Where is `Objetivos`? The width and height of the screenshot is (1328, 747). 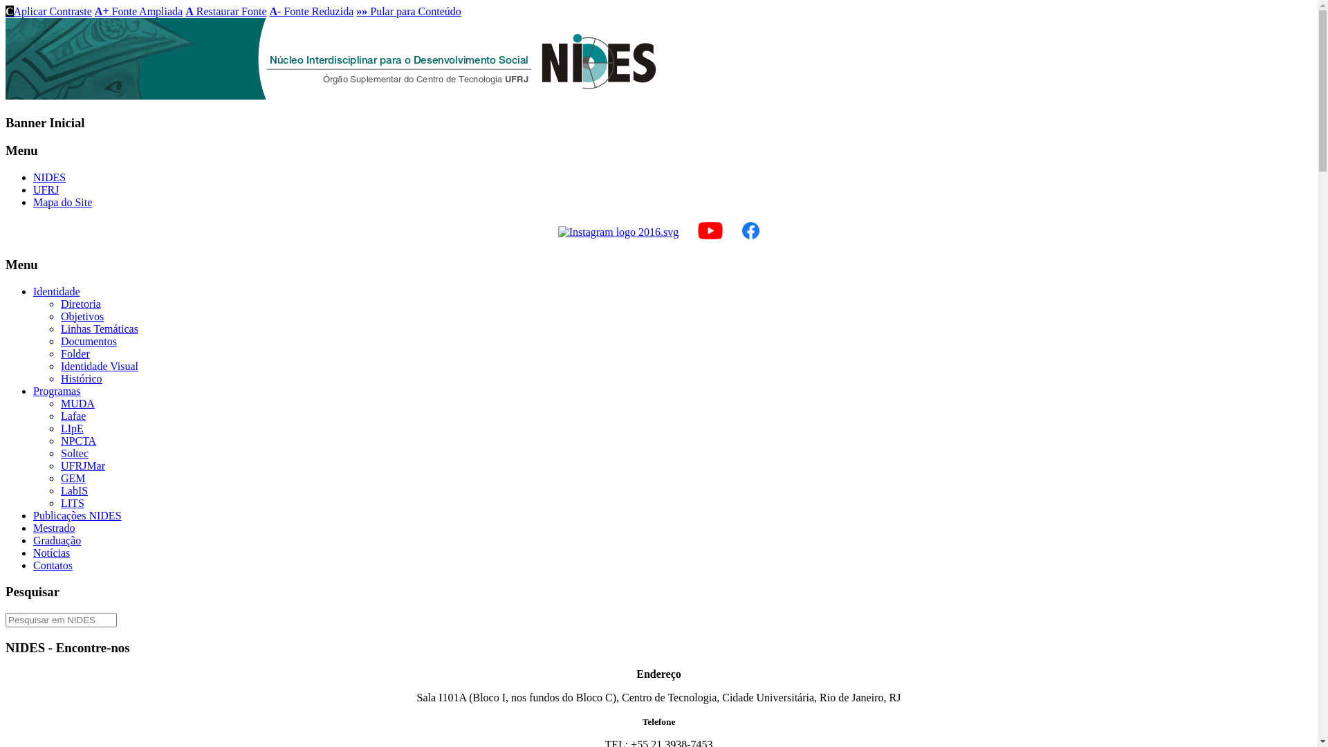 Objetivos is located at coordinates (82, 317).